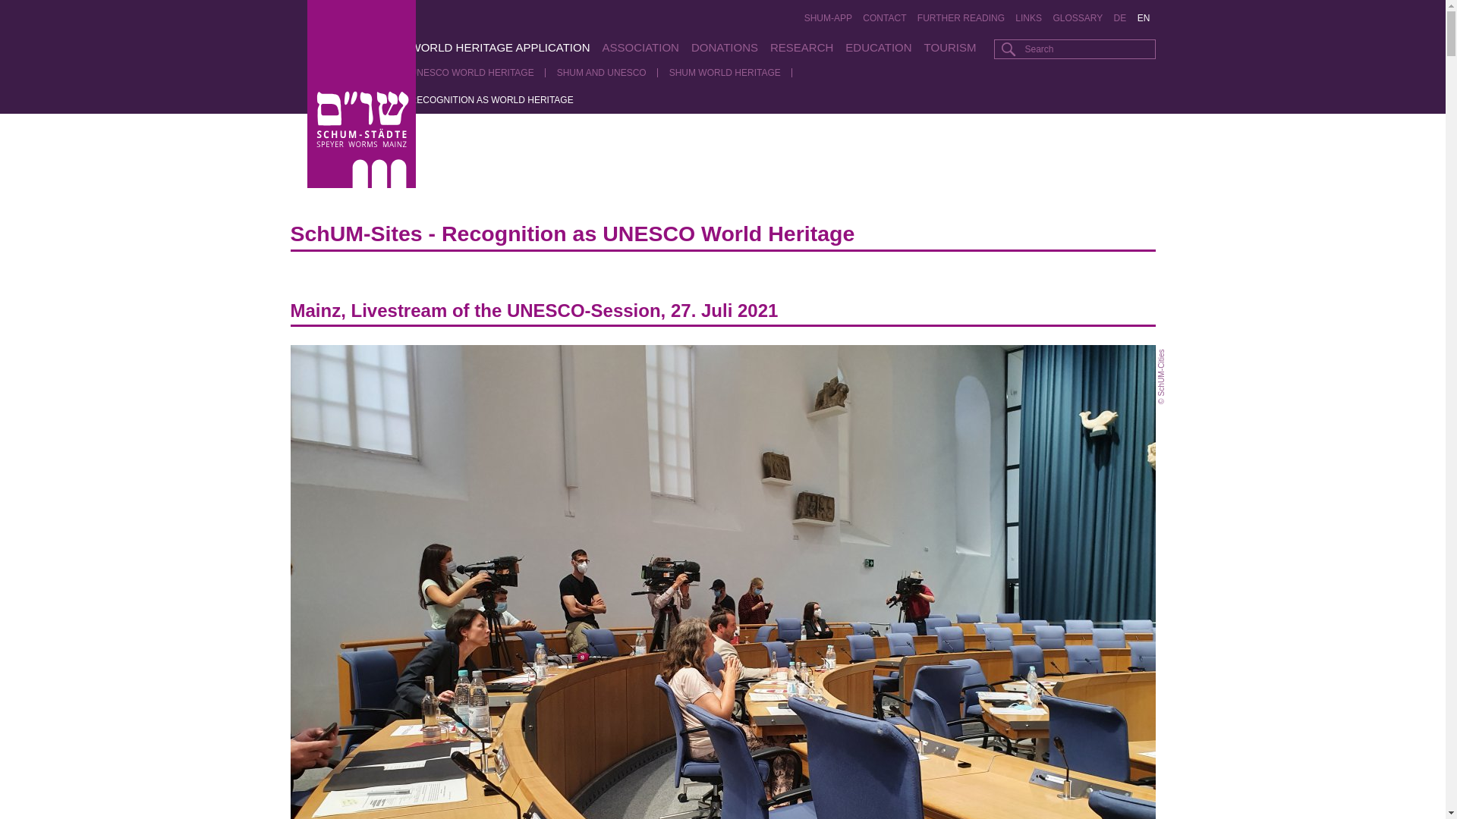 This screenshot has width=1457, height=819. Describe the element at coordinates (885, 18) in the screenshot. I see `CONTACT` at that location.